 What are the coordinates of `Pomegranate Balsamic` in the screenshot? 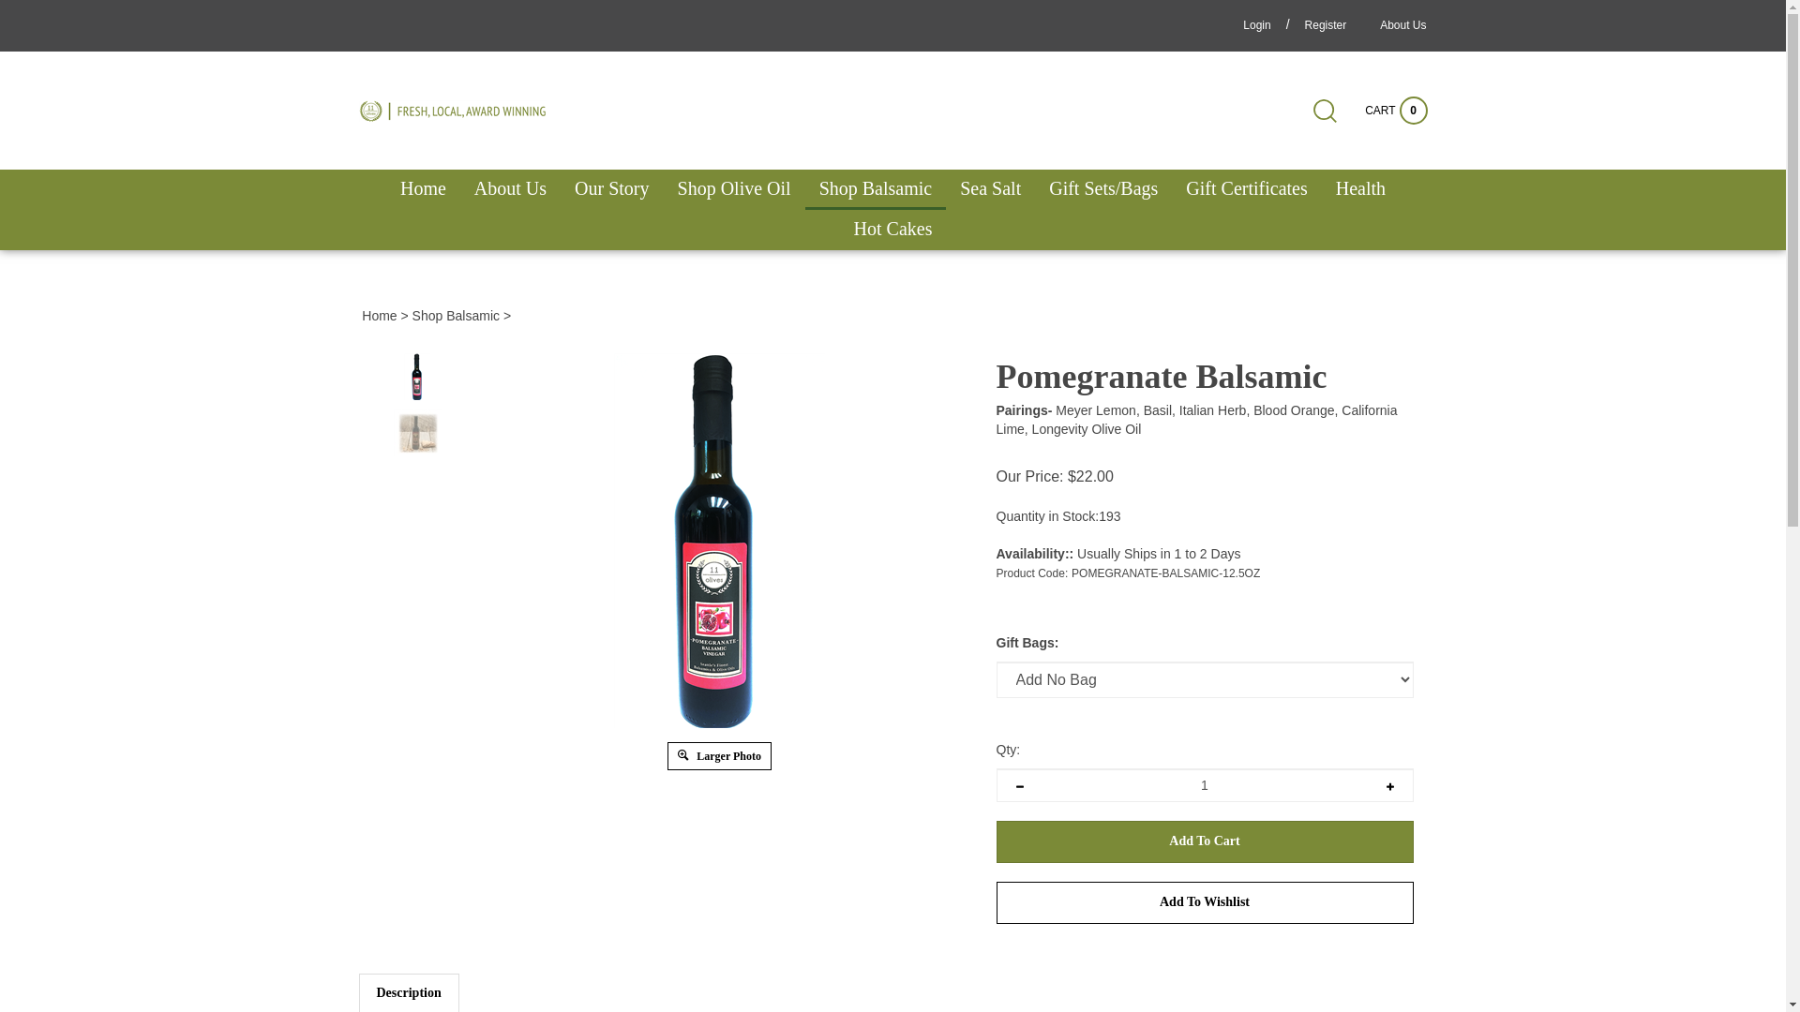 It's located at (418, 377).